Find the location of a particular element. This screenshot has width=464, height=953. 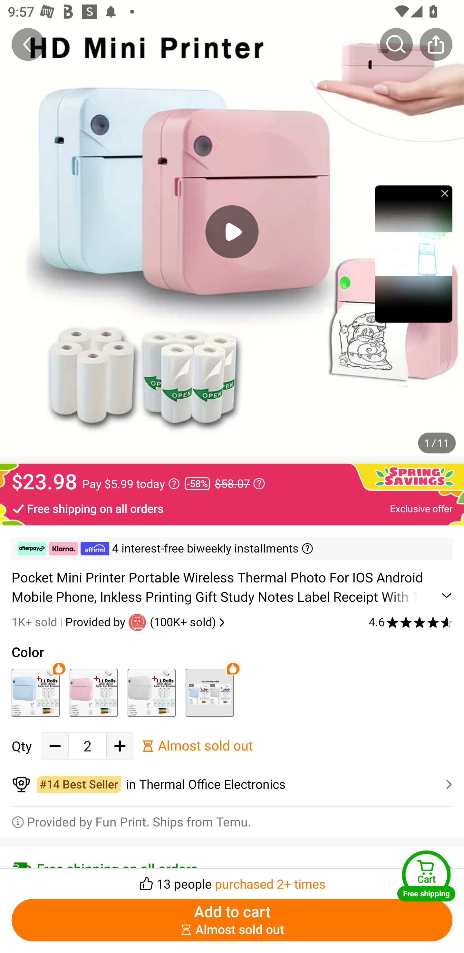

Free shipping on all orders Exclusive offer is located at coordinates (232, 508).